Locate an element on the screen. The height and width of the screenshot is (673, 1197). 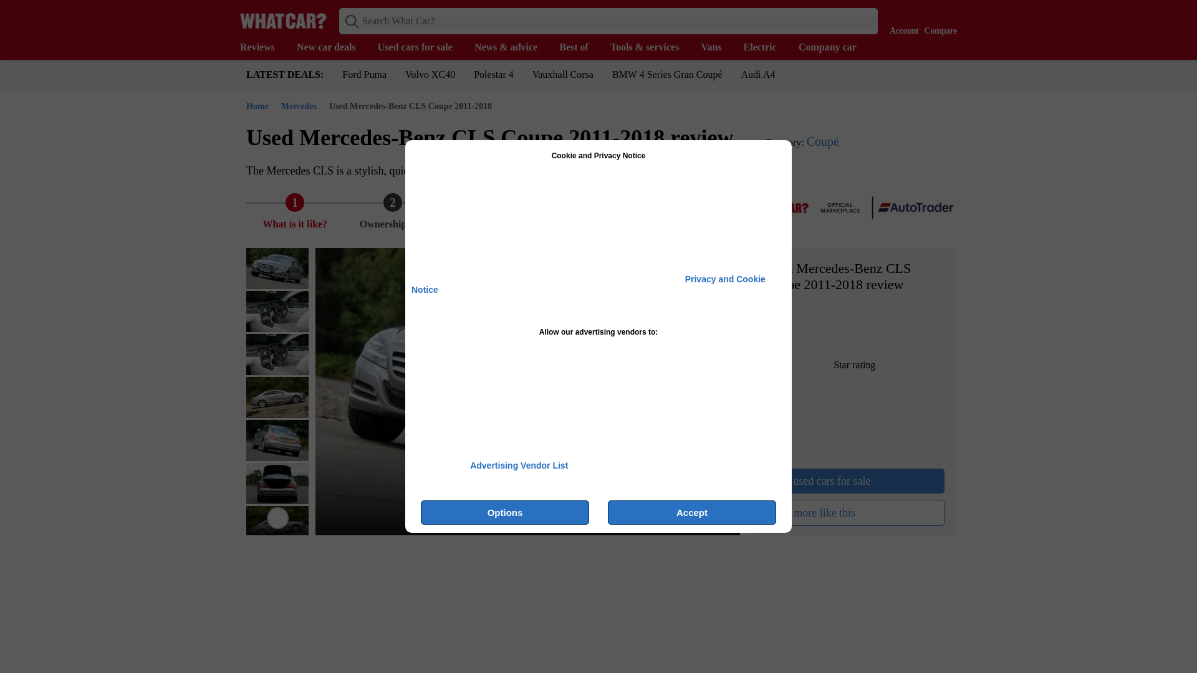
Used cars for sale is located at coordinates (421, 47).